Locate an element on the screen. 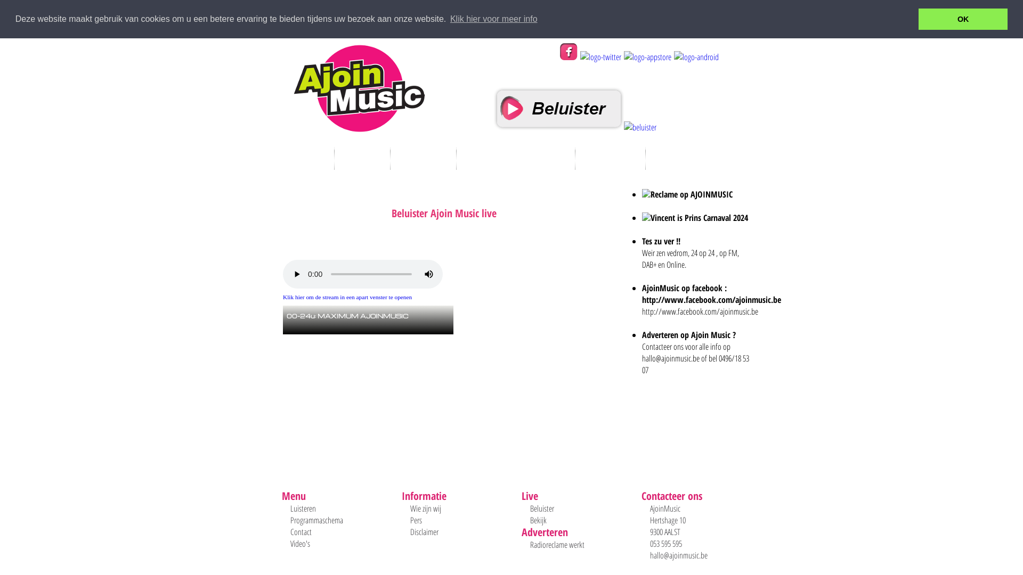  Klik hier om de stream in een apart venster te openen is located at coordinates (347, 297).